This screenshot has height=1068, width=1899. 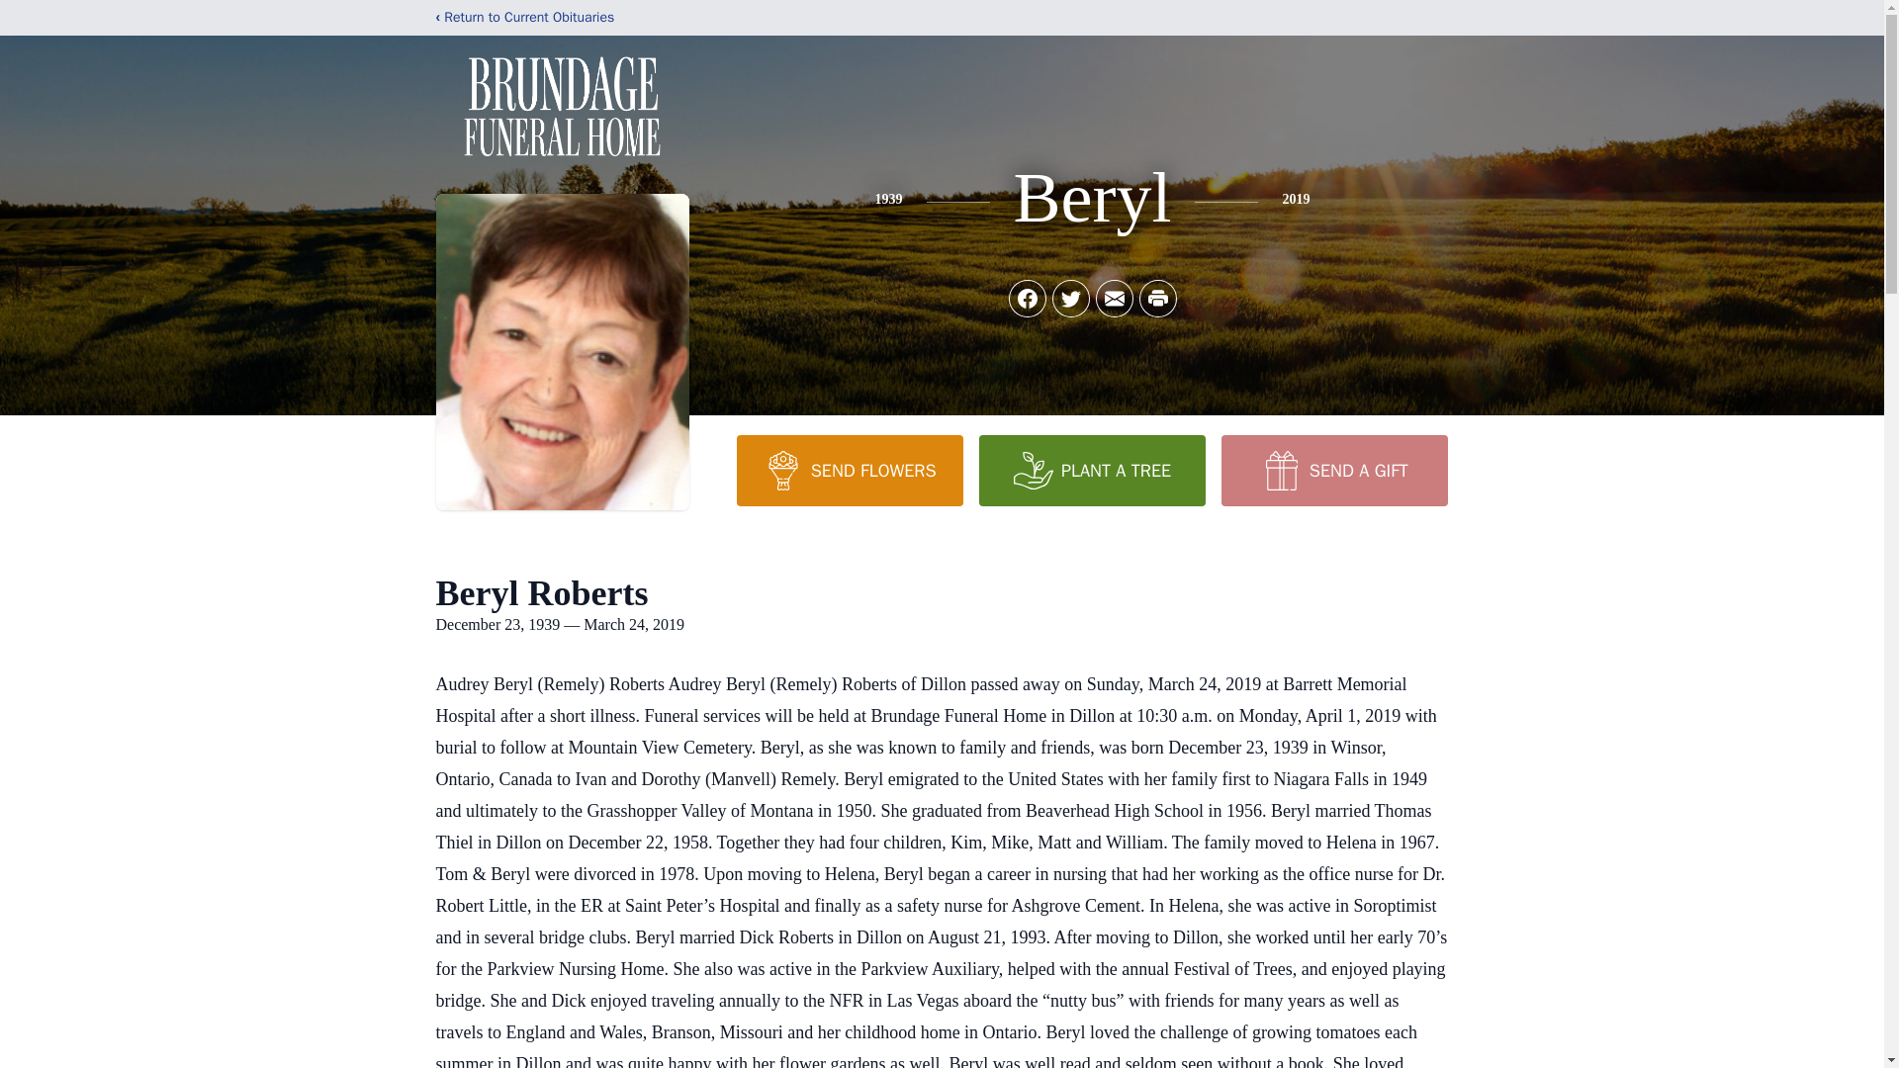 I want to click on SEND FLOWERS, so click(x=849, y=470).